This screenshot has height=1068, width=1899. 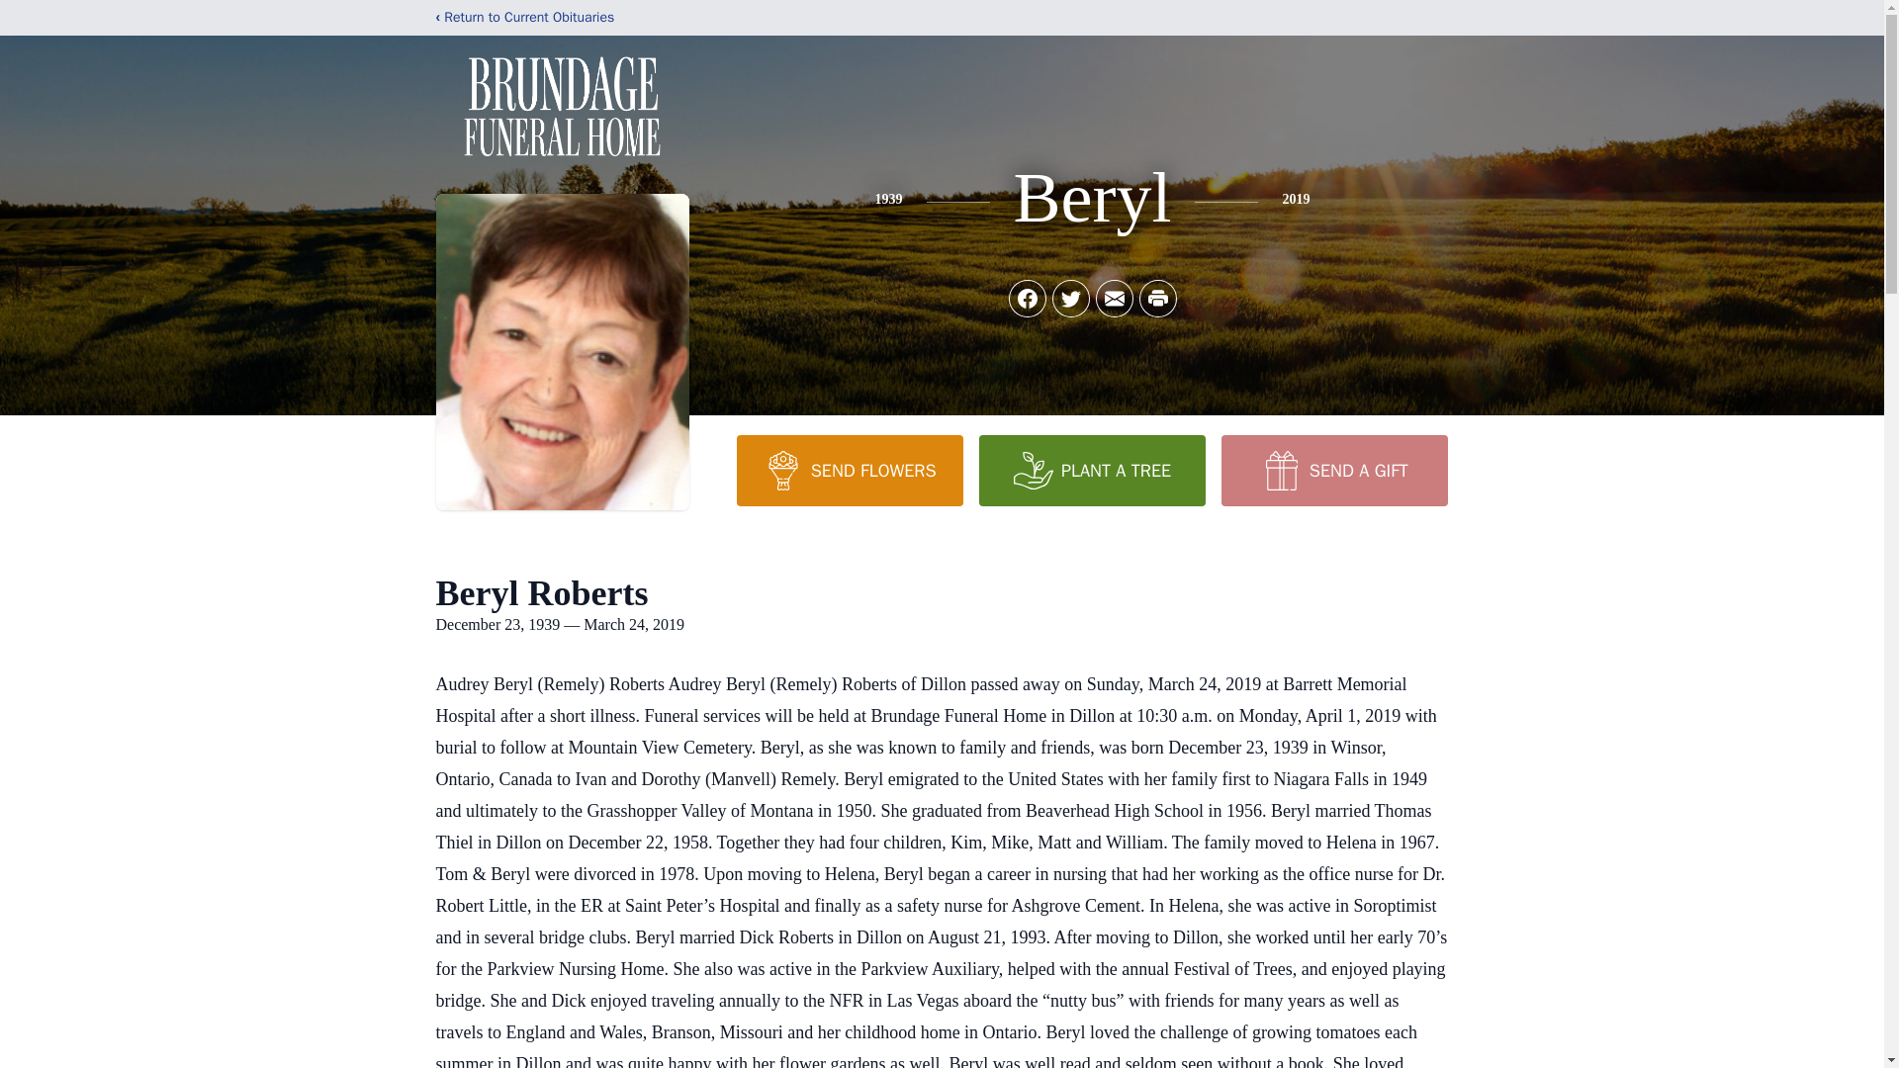 I want to click on SEND FLOWERS, so click(x=849, y=470).